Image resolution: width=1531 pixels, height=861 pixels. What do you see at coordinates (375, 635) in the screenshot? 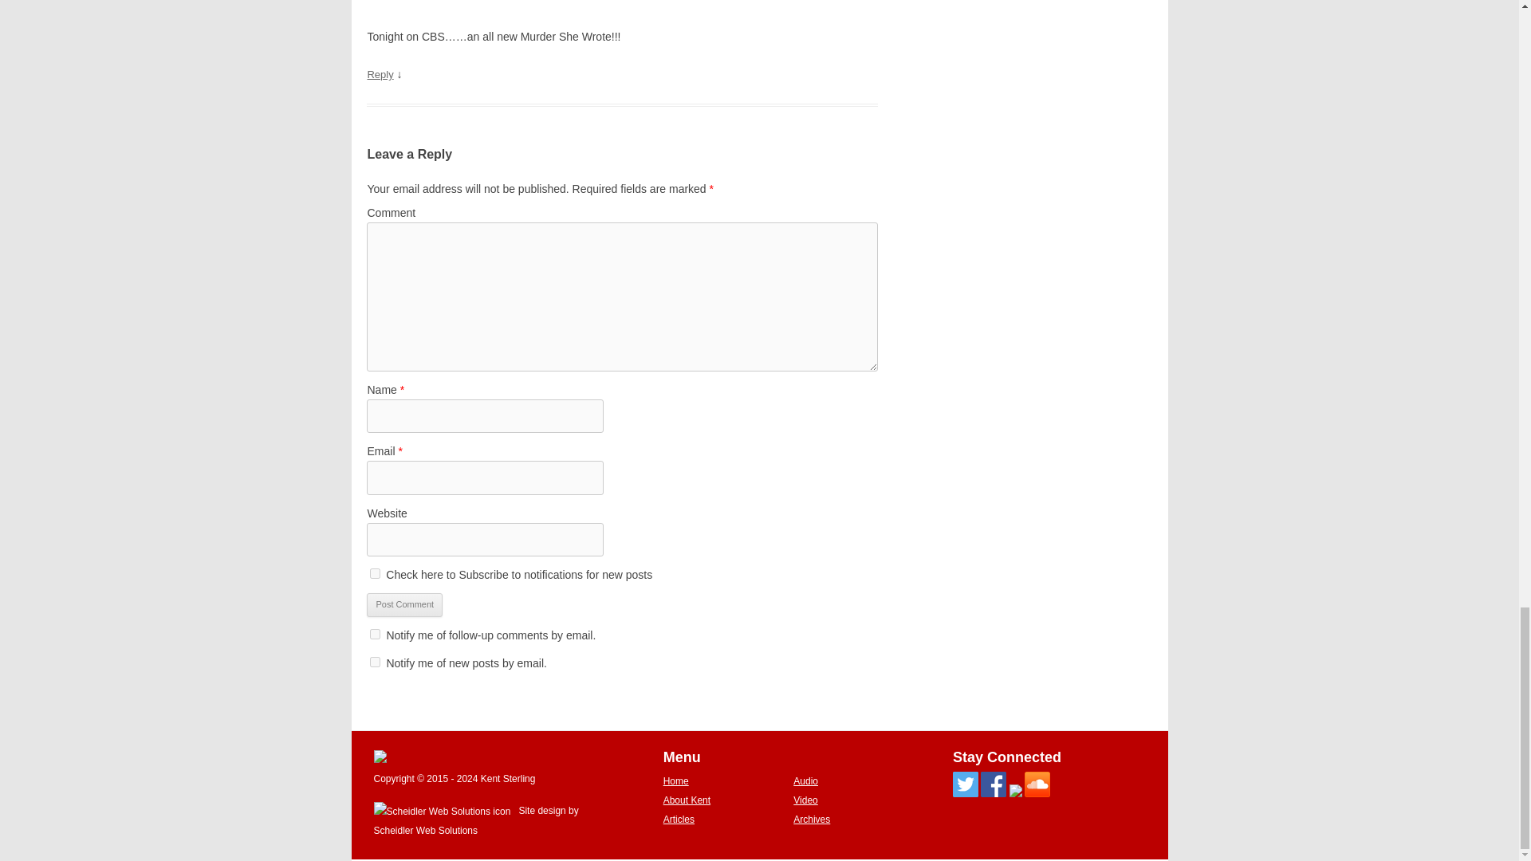
I see `subscribe` at bounding box center [375, 635].